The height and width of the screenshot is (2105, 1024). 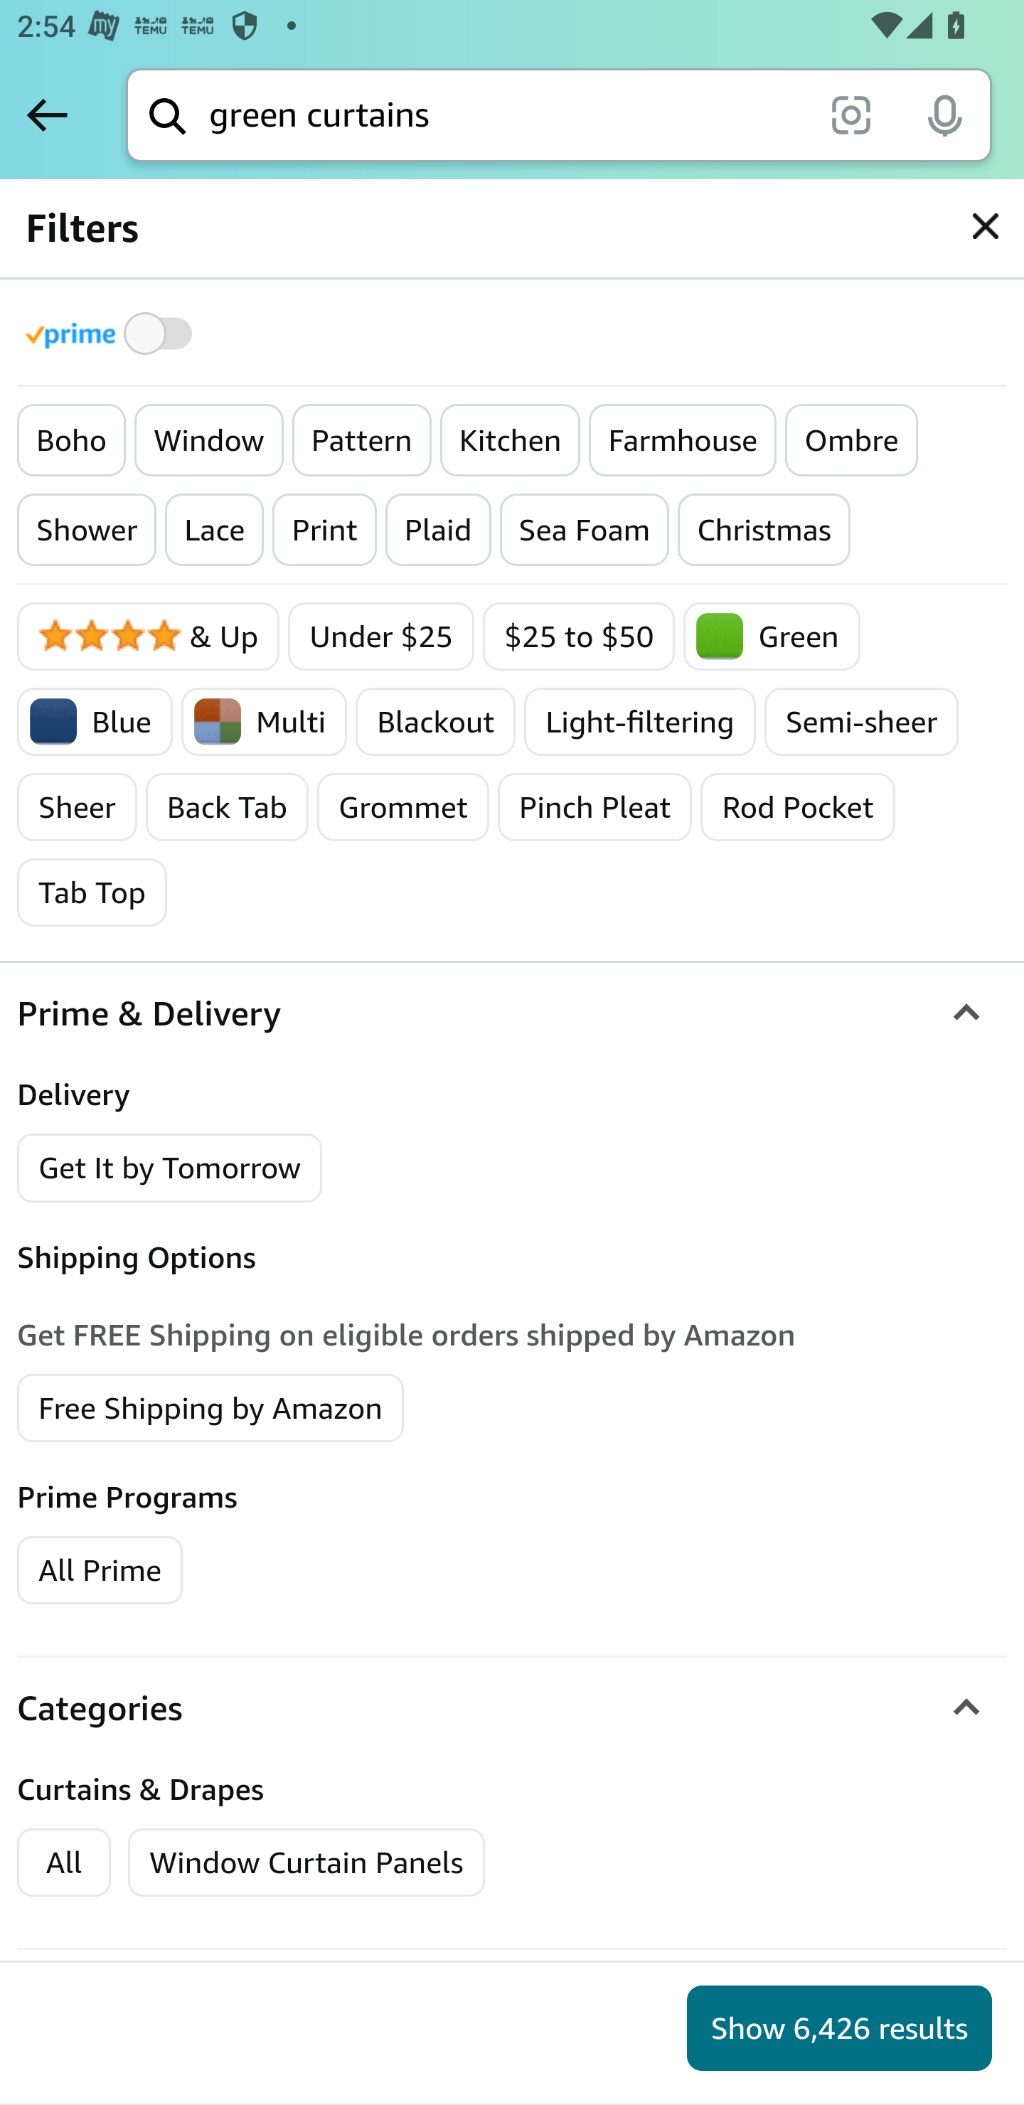 What do you see at coordinates (265, 721) in the screenshot?
I see `Multi Multi Multi Multi` at bounding box center [265, 721].